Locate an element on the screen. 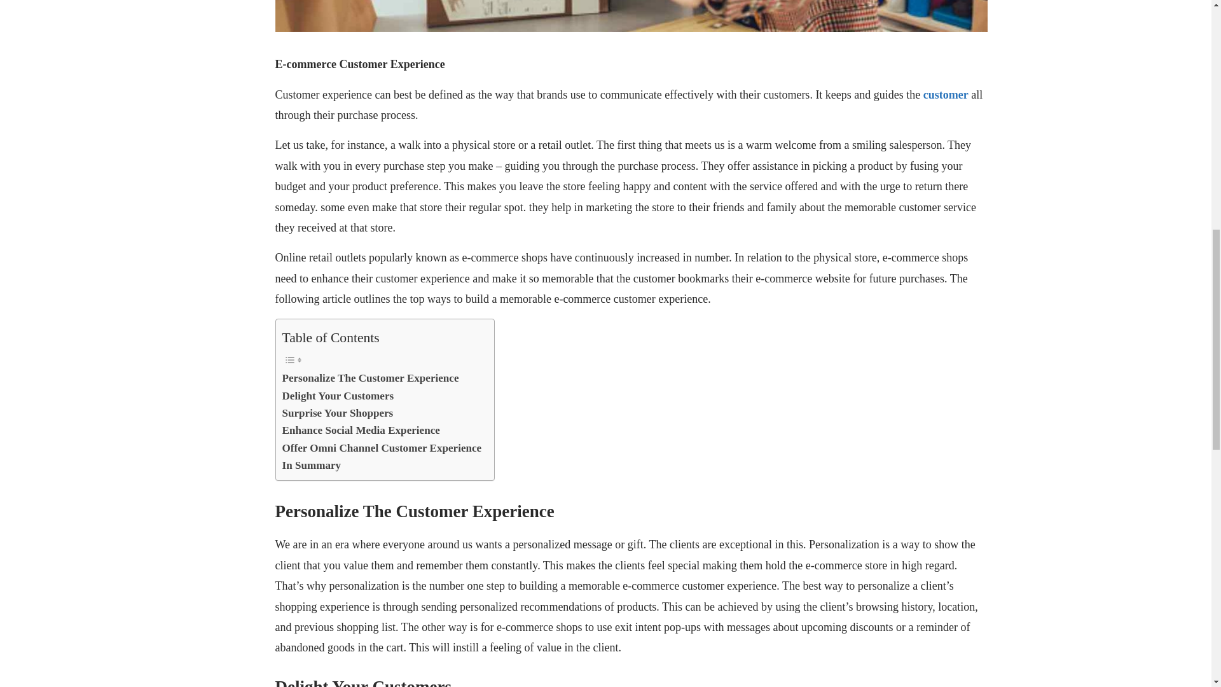  Personalize The Customer Experience is located at coordinates (370, 378).